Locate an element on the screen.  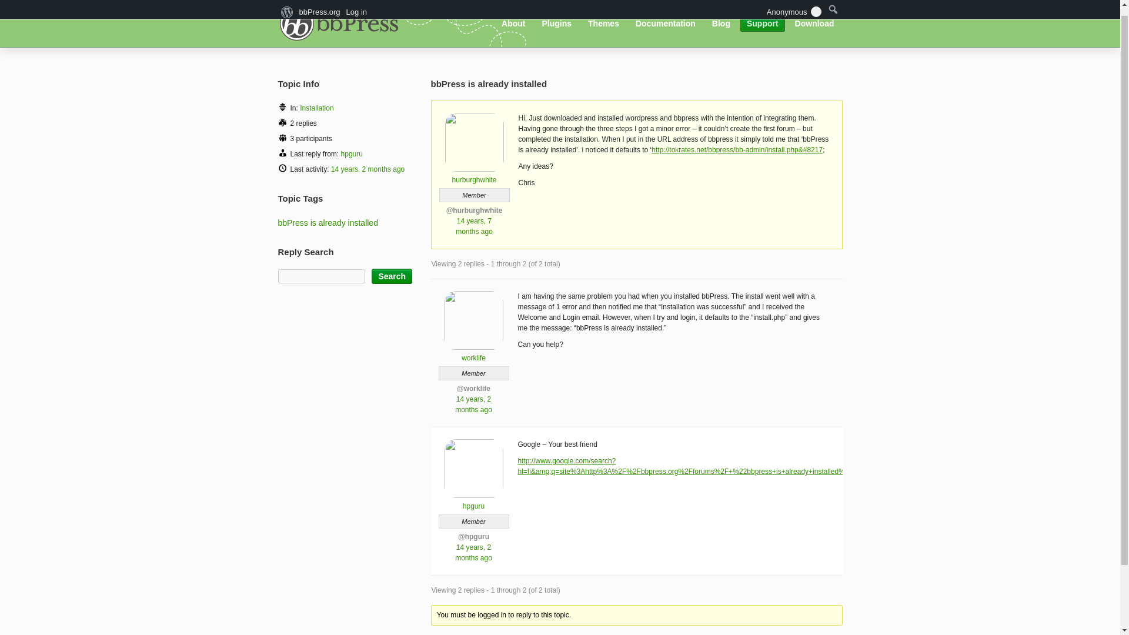
Installation is located at coordinates (316, 108).